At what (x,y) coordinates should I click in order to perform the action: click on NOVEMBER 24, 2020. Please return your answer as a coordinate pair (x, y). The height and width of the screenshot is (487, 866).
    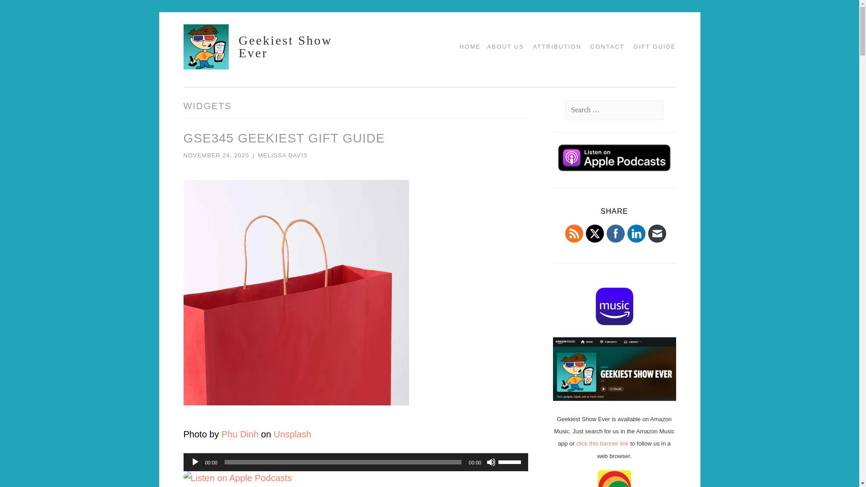
    Looking at the image, I should click on (216, 155).